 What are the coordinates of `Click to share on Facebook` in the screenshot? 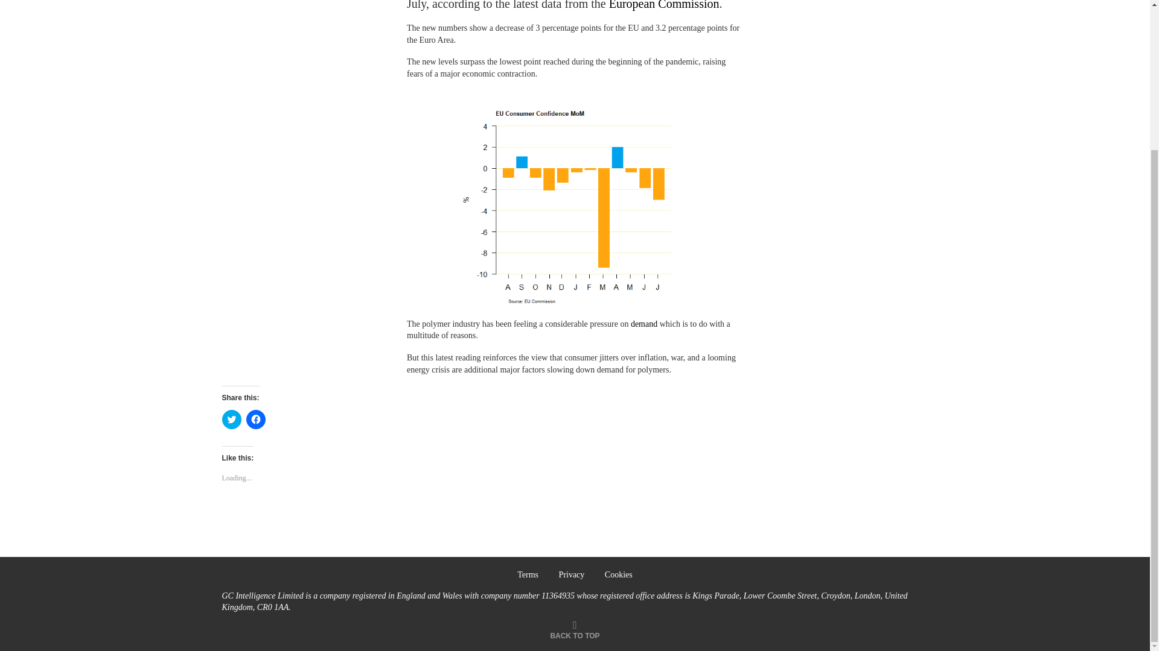 It's located at (255, 420).